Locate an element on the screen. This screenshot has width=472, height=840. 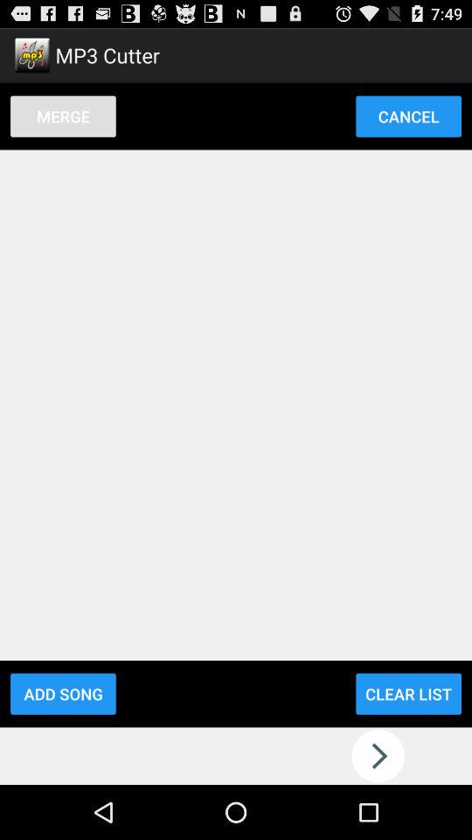
open the clear list icon is located at coordinates (408, 693).